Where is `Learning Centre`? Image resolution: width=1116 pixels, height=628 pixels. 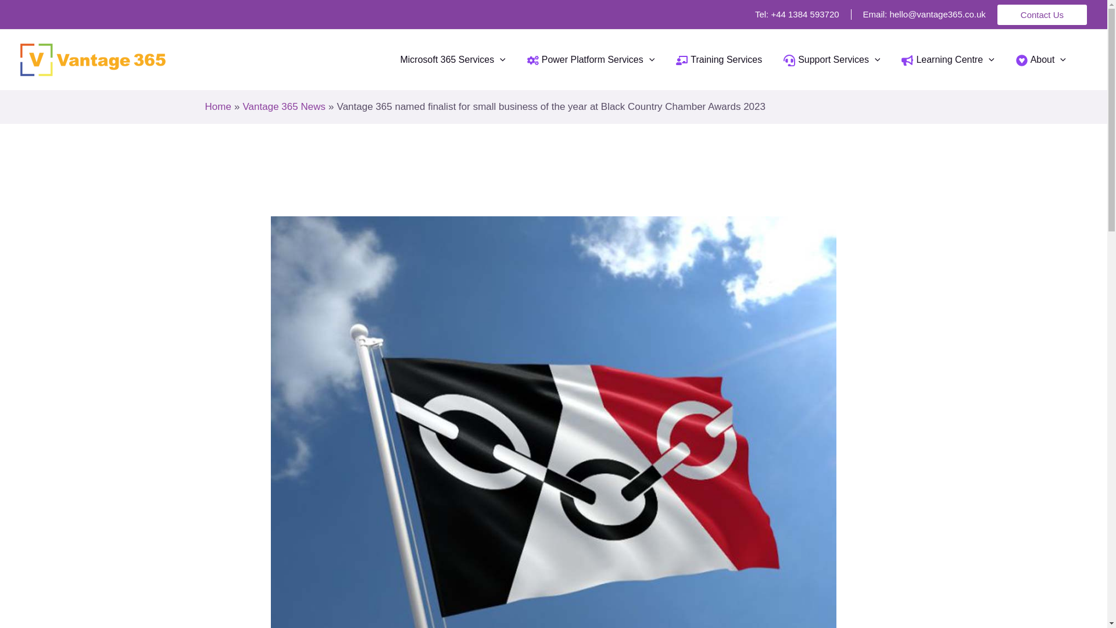
Learning Centre is located at coordinates (946, 60).